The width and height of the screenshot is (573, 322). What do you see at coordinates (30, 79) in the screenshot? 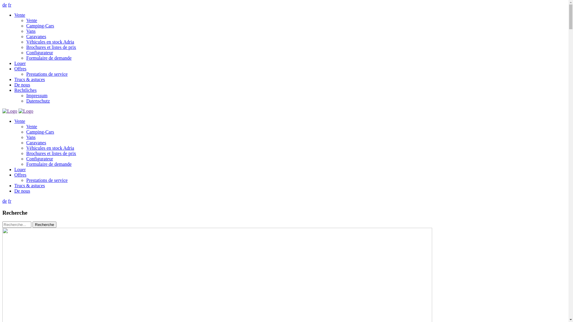
I see `Trucs & astuces` at bounding box center [30, 79].